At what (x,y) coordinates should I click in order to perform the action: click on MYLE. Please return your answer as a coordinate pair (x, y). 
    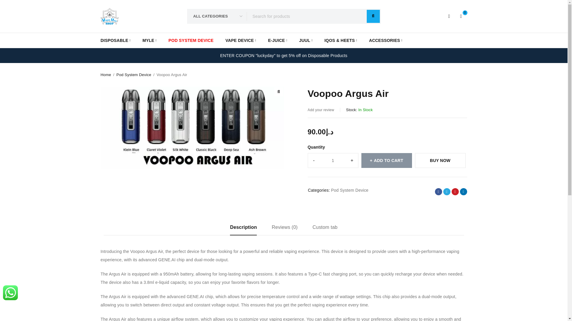
    Looking at the image, I should click on (149, 40).